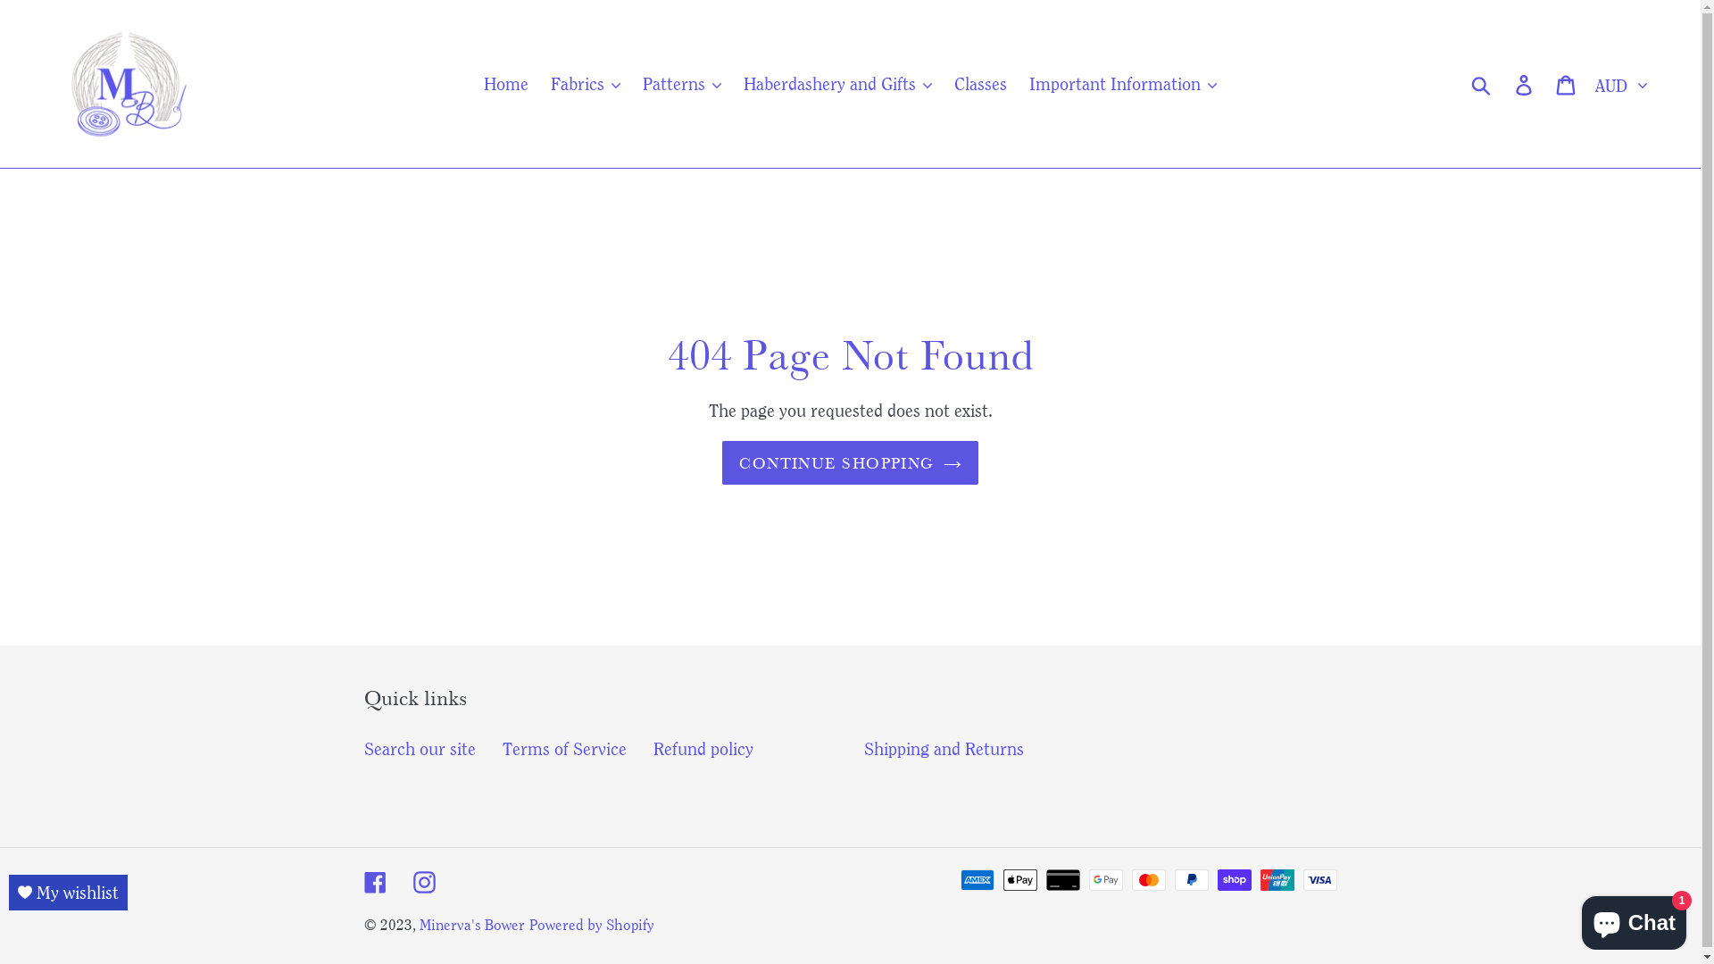  Describe the element at coordinates (703, 748) in the screenshot. I see `Refund policy` at that location.